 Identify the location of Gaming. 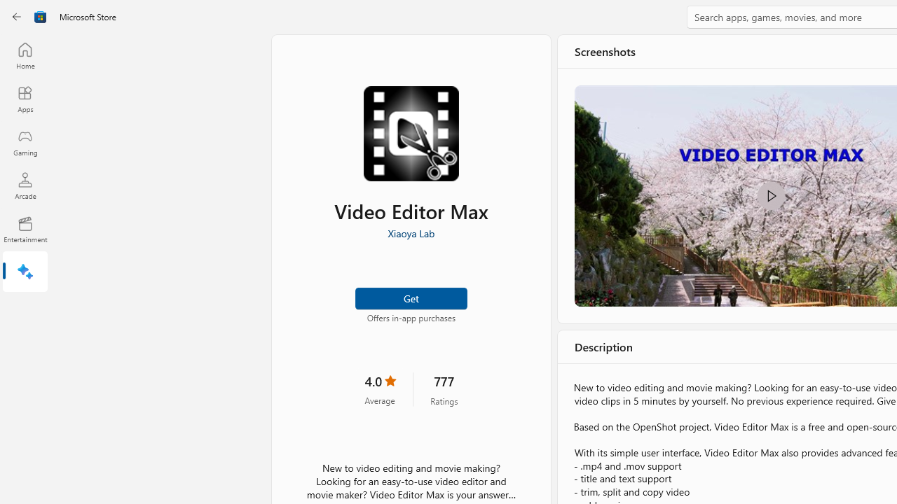
(25, 142).